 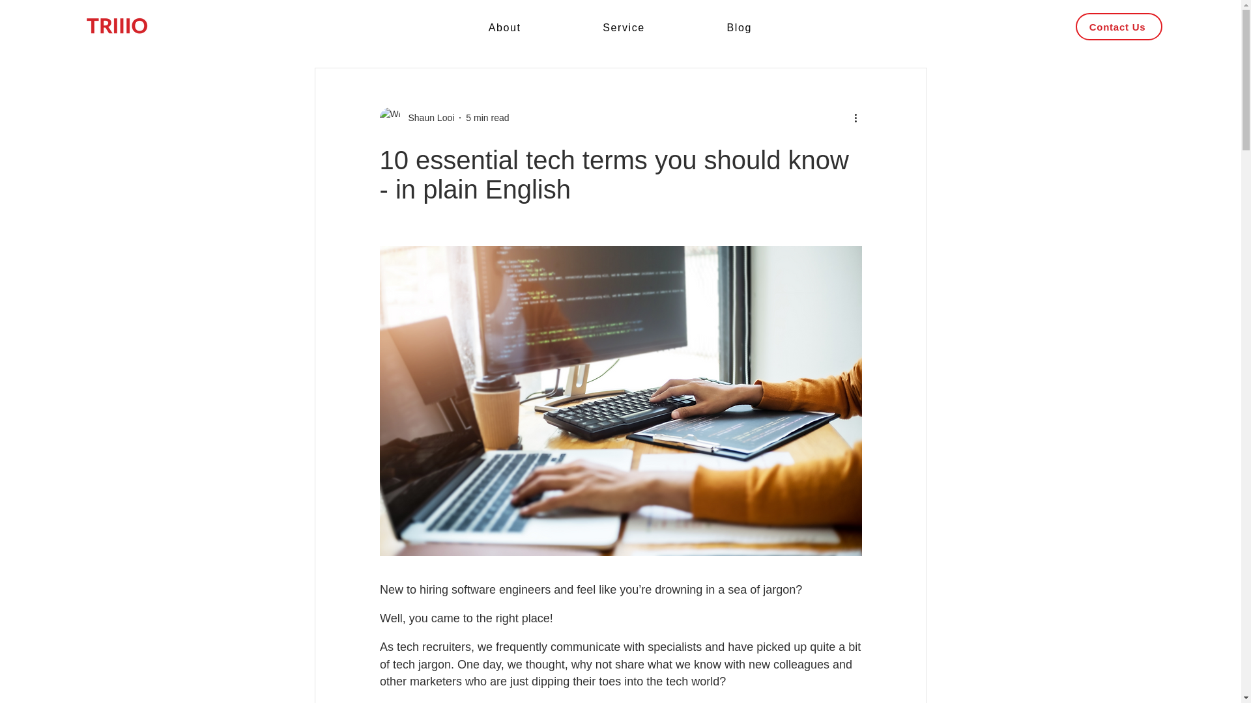 I want to click on 5 min read, so click(x=487, y=117).